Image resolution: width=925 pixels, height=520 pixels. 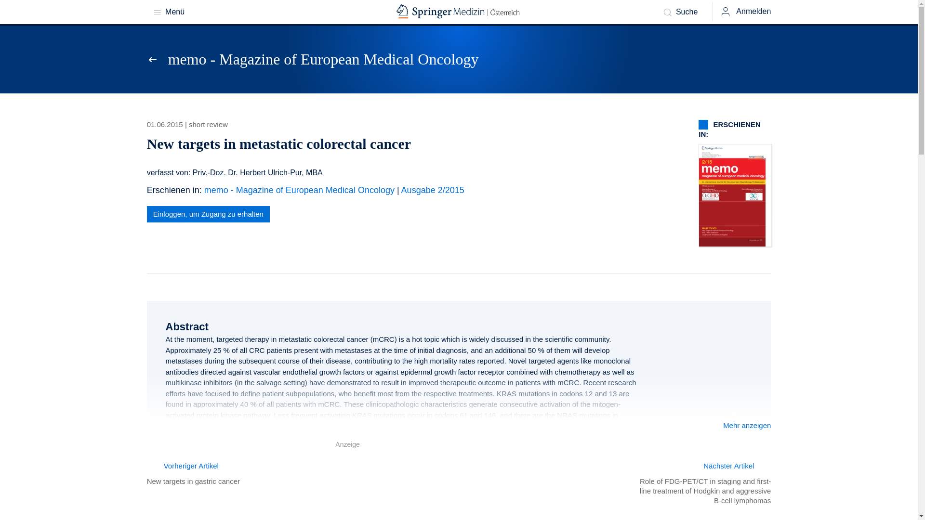 What do you see at coordinates (745, 12) in the screenshot?
I see `Anmelden` at bounding box center [745, 12].